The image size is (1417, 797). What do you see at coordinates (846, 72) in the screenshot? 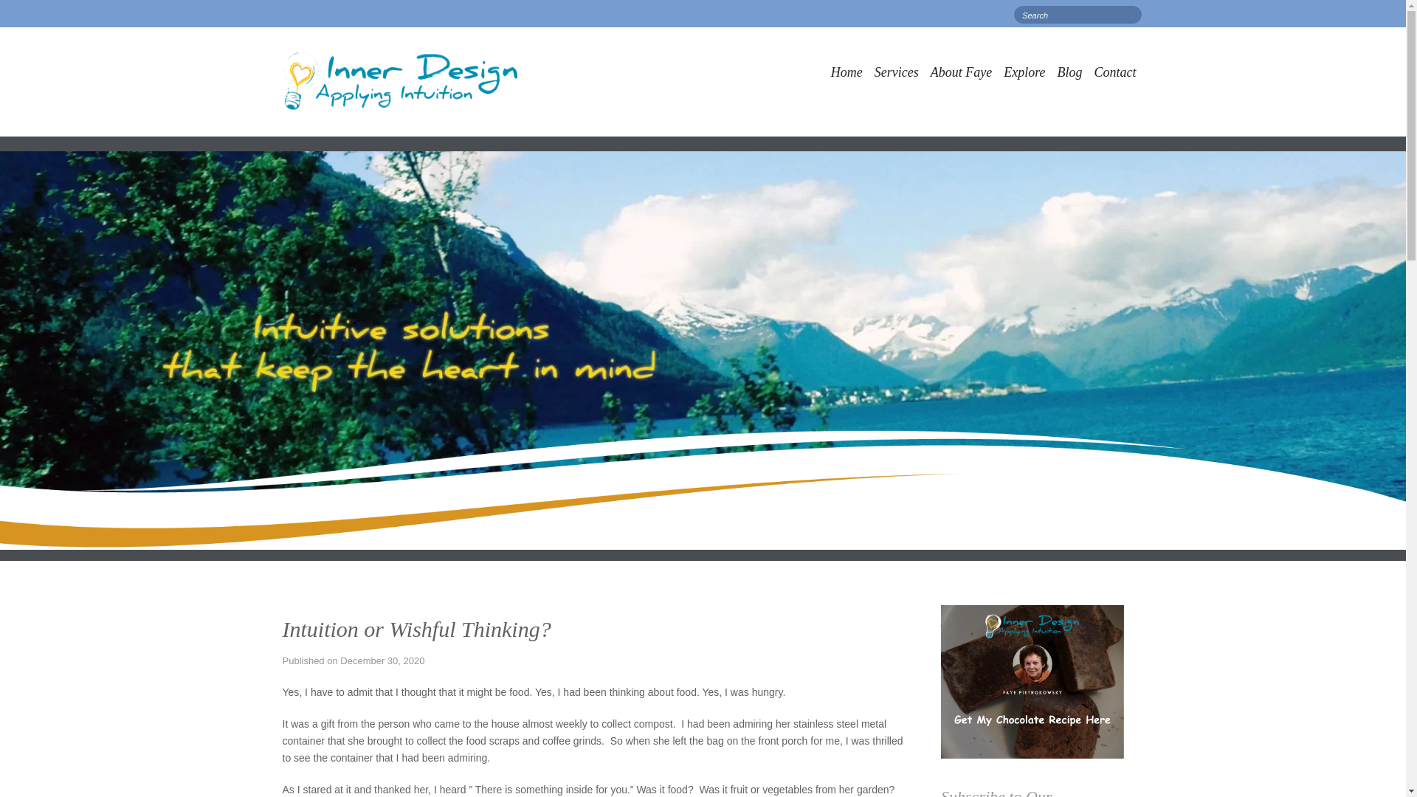
I see `Services` at bounding box center [846, 72].